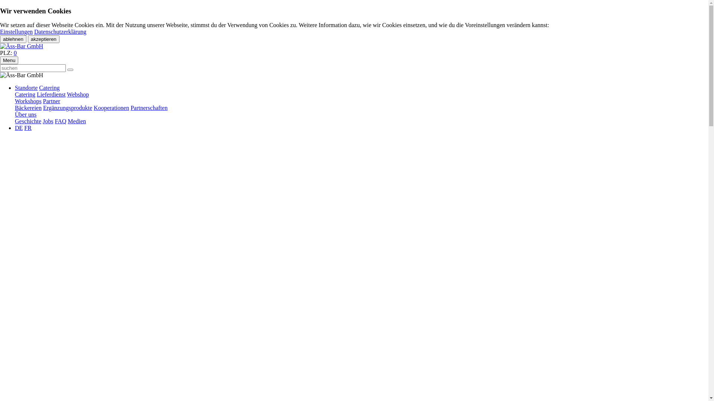 Image resolution: width=714 pixels, height=401 pixels. What do you see at coordinates (51, 94) in the screenshot?
I see `Lieferdienst` at bounding box center [51, 94].